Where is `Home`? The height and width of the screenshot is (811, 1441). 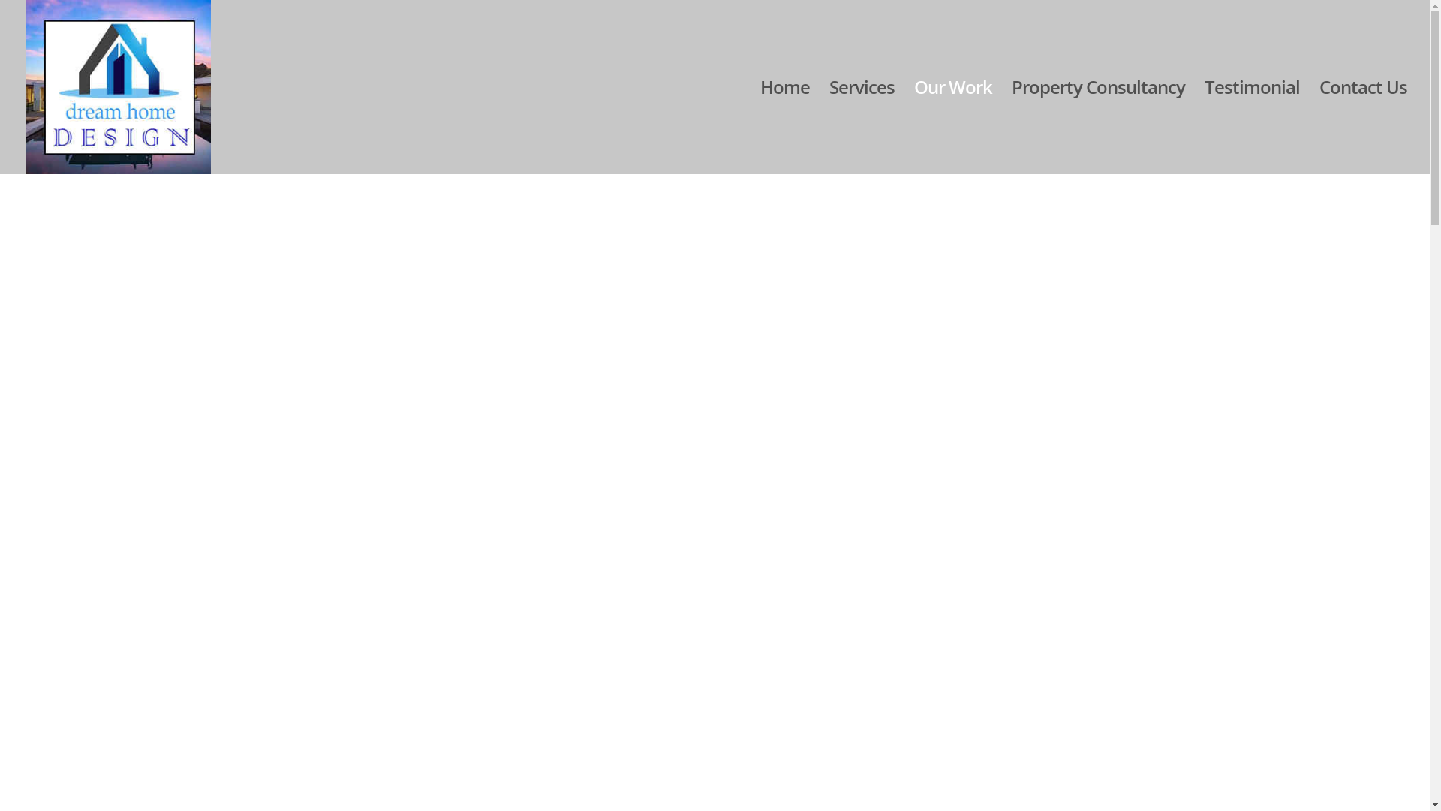
Home is located at coordinates (785, 128).